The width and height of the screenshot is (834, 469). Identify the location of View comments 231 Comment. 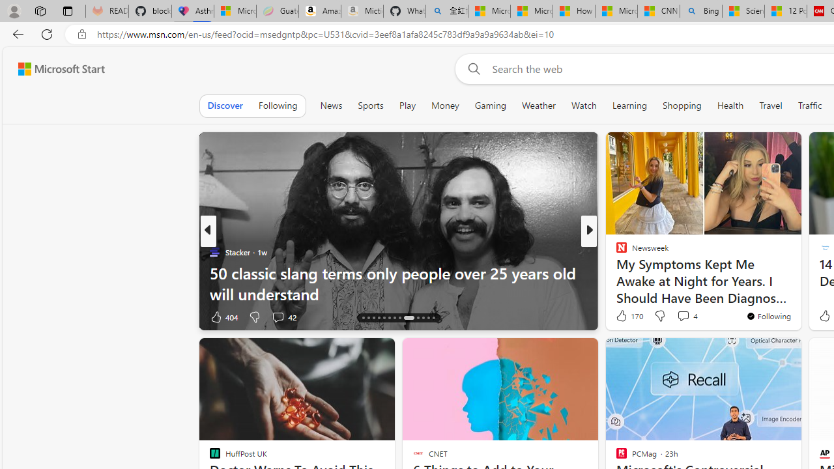
(674, 317).